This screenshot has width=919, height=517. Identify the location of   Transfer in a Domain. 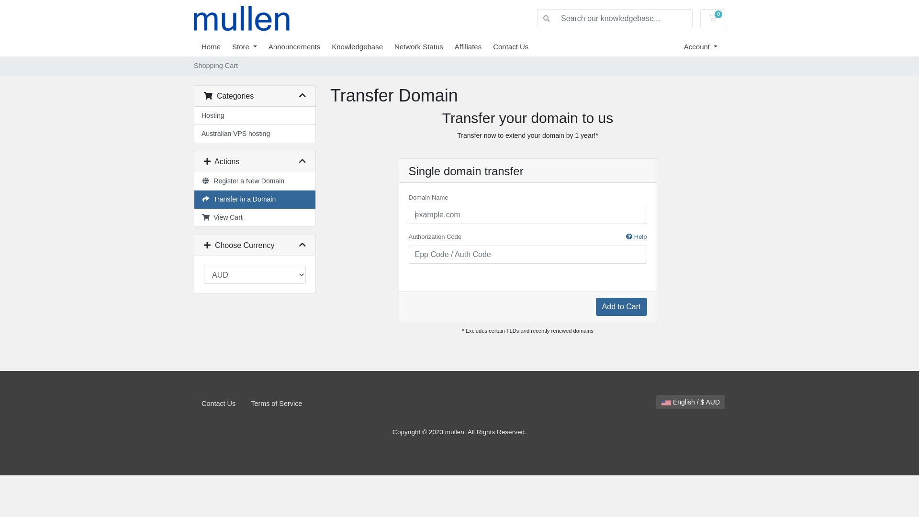
(255, 200).